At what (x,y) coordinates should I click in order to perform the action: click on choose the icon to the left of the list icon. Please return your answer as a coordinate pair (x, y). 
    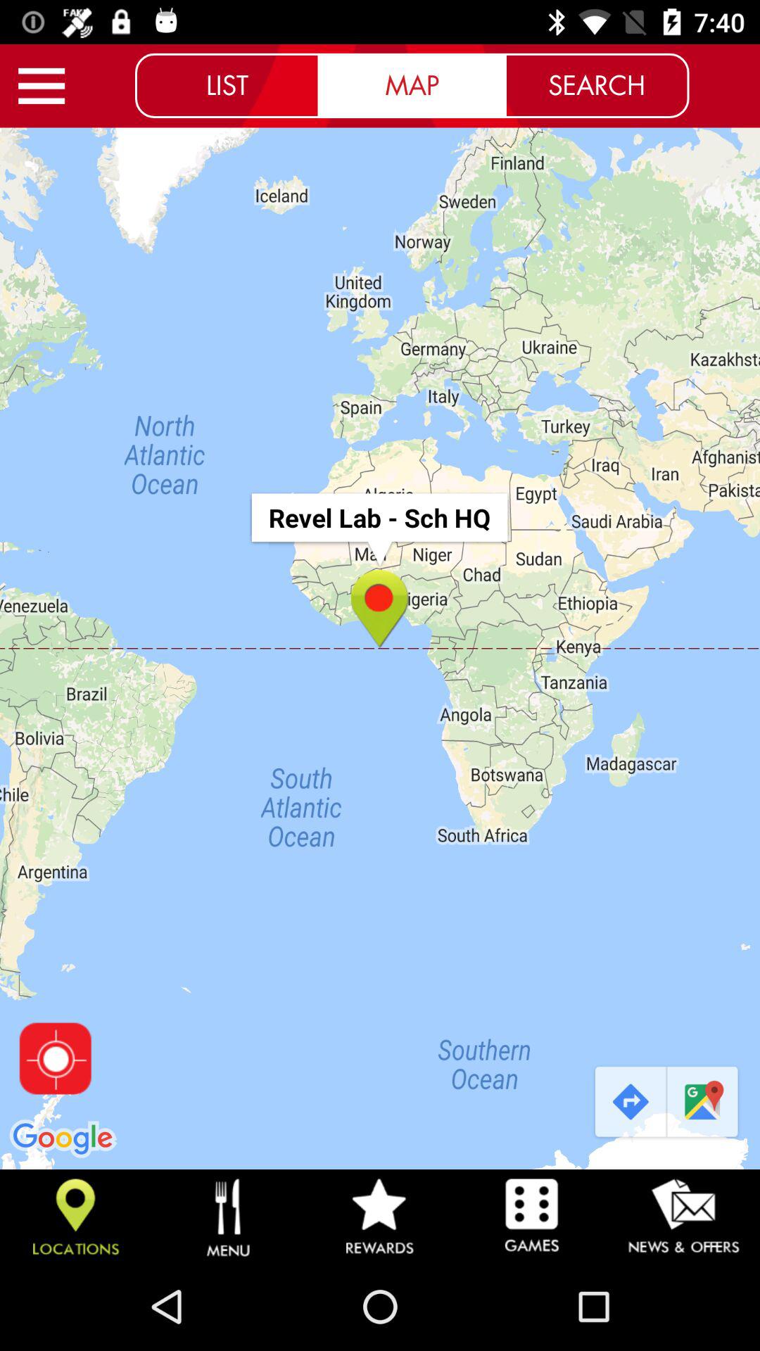
    Looking at the image, I should click on (42, 86).